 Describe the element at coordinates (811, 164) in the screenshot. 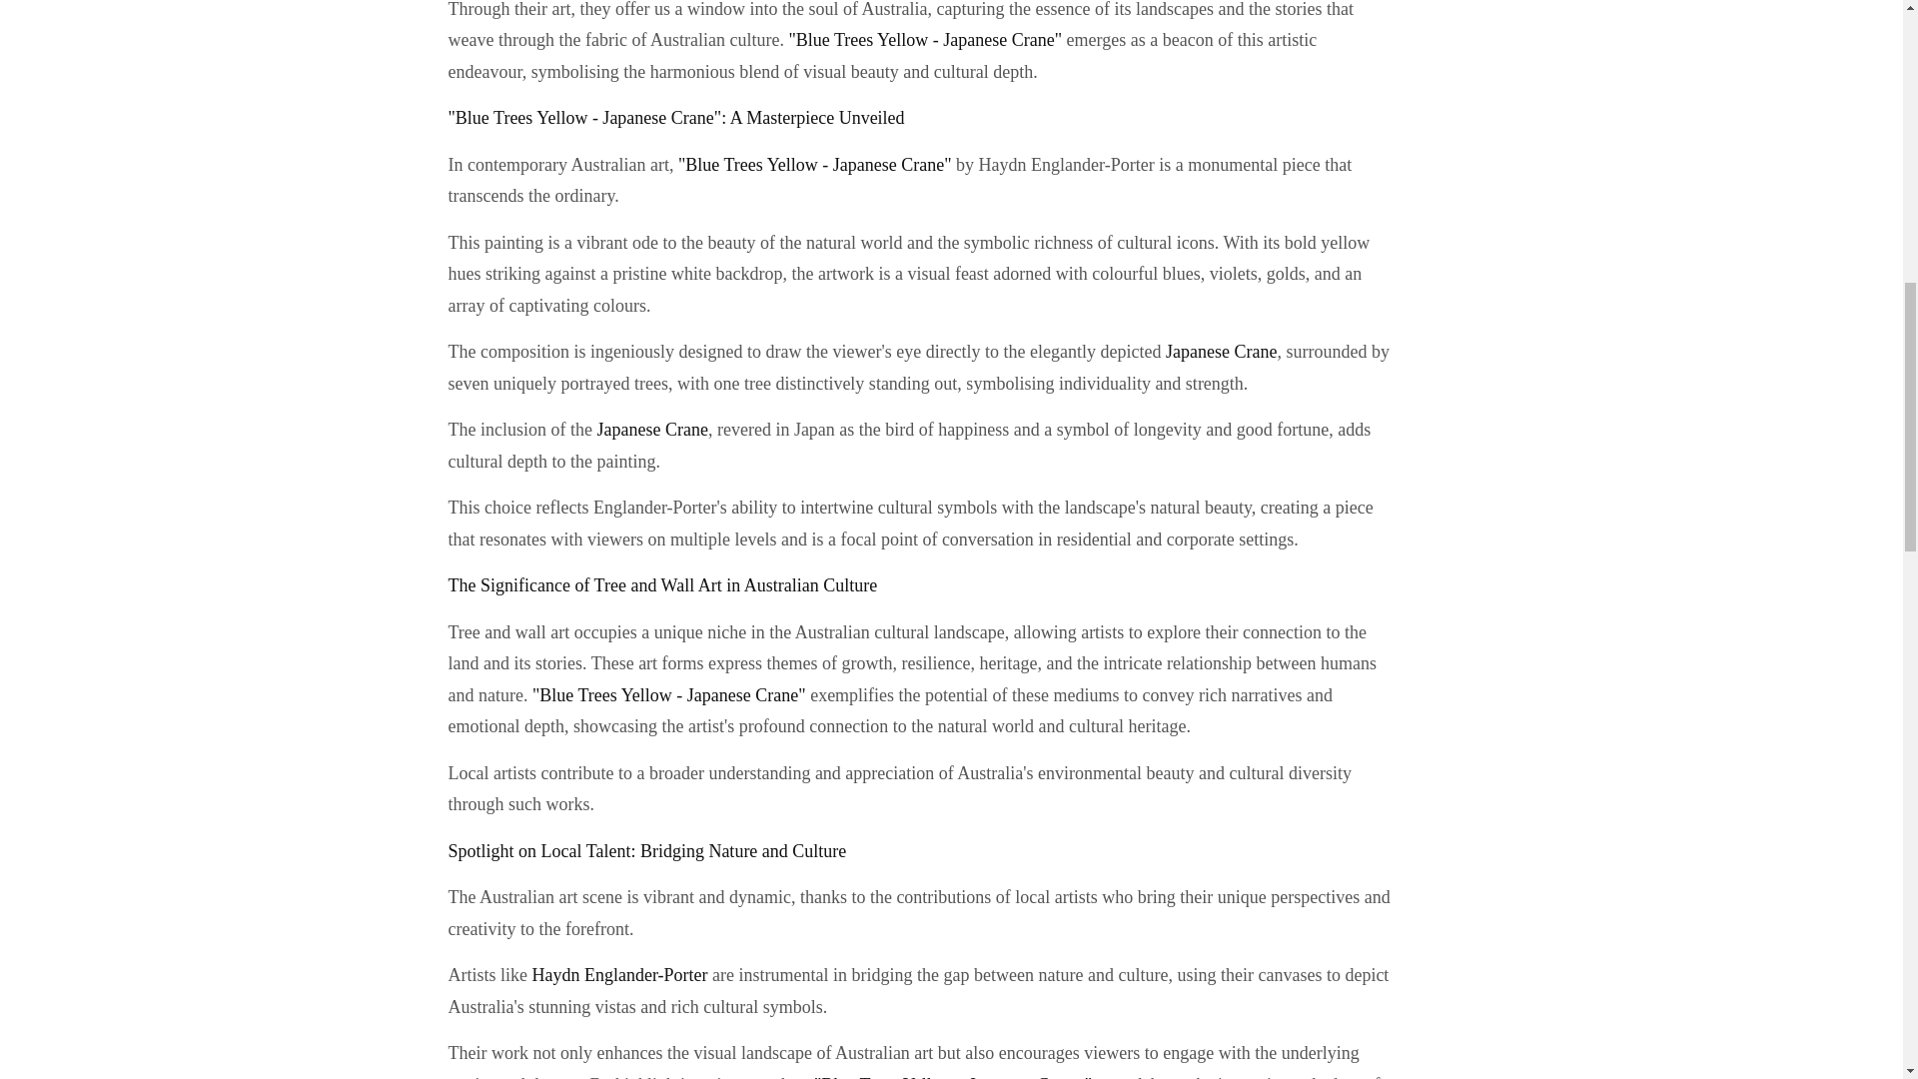

I see `"Blue Trees Yellow - Japanese Crane"` at that location.